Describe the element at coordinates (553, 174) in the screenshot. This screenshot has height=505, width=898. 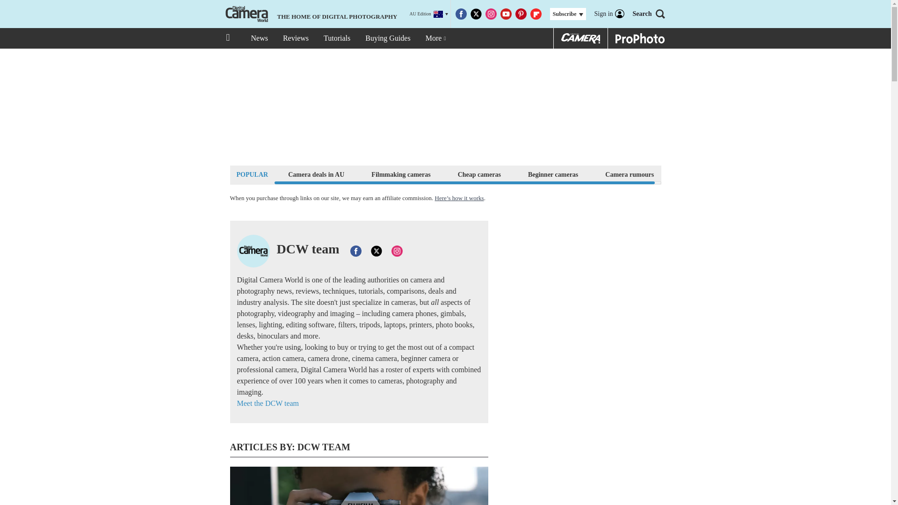
I see `Beginner cameras` at that location.